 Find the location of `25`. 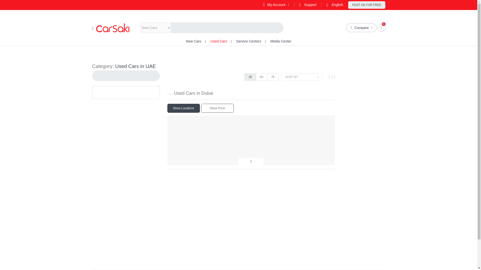

25 is located at coordinates (250, 77).